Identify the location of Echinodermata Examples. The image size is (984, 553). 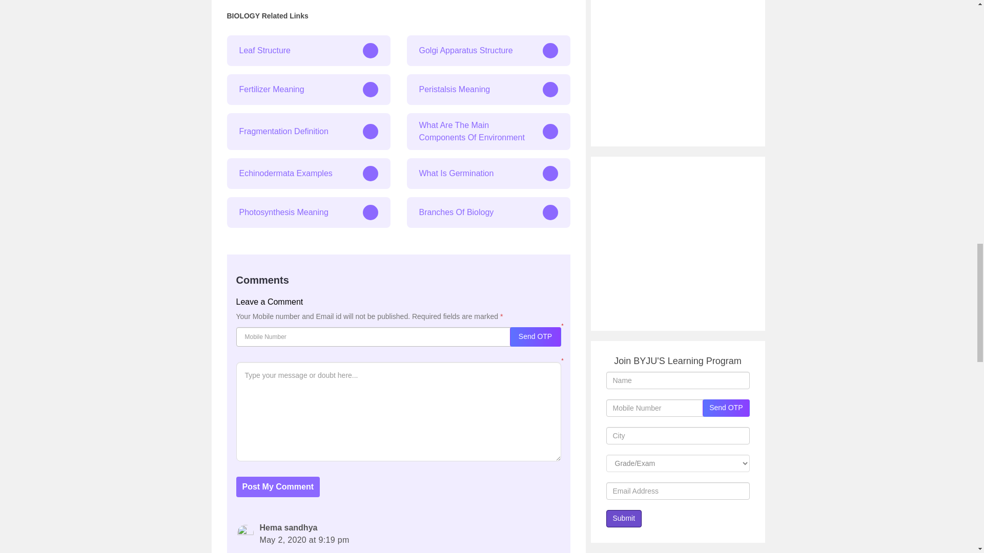
(307, 173).